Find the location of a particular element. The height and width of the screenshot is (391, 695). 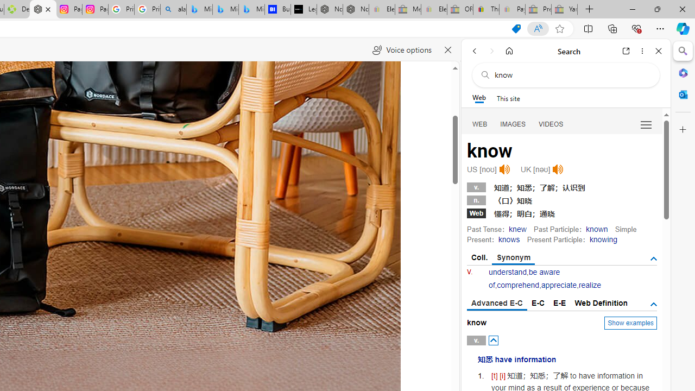

Microsoft Bing Travel - Shangri-La Hotel Bangkok is located at coordinates (252, 10).